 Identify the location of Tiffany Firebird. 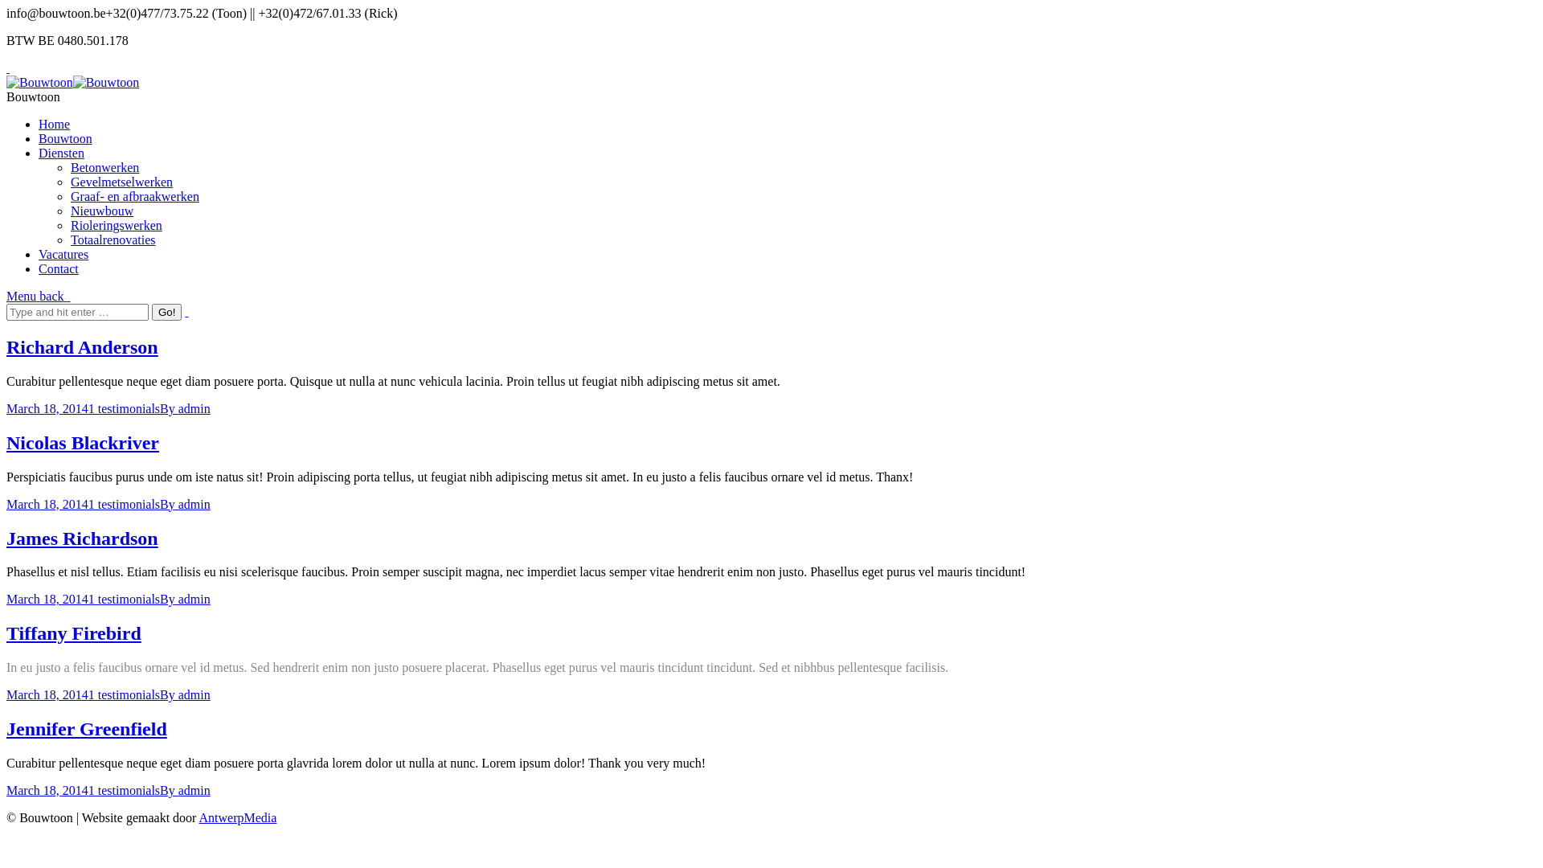
(74, 633).